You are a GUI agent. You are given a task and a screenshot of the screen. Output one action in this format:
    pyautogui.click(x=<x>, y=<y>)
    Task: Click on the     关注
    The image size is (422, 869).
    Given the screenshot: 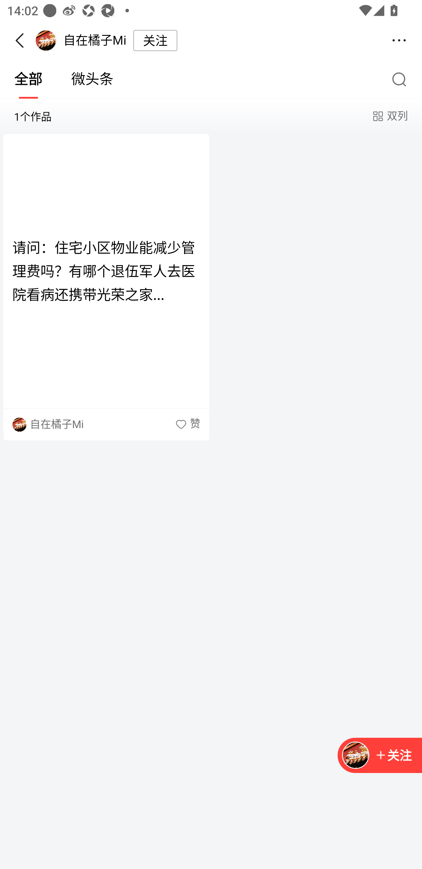 What is the action you would take?
    pyautogui.click(x=393, y=756)
    